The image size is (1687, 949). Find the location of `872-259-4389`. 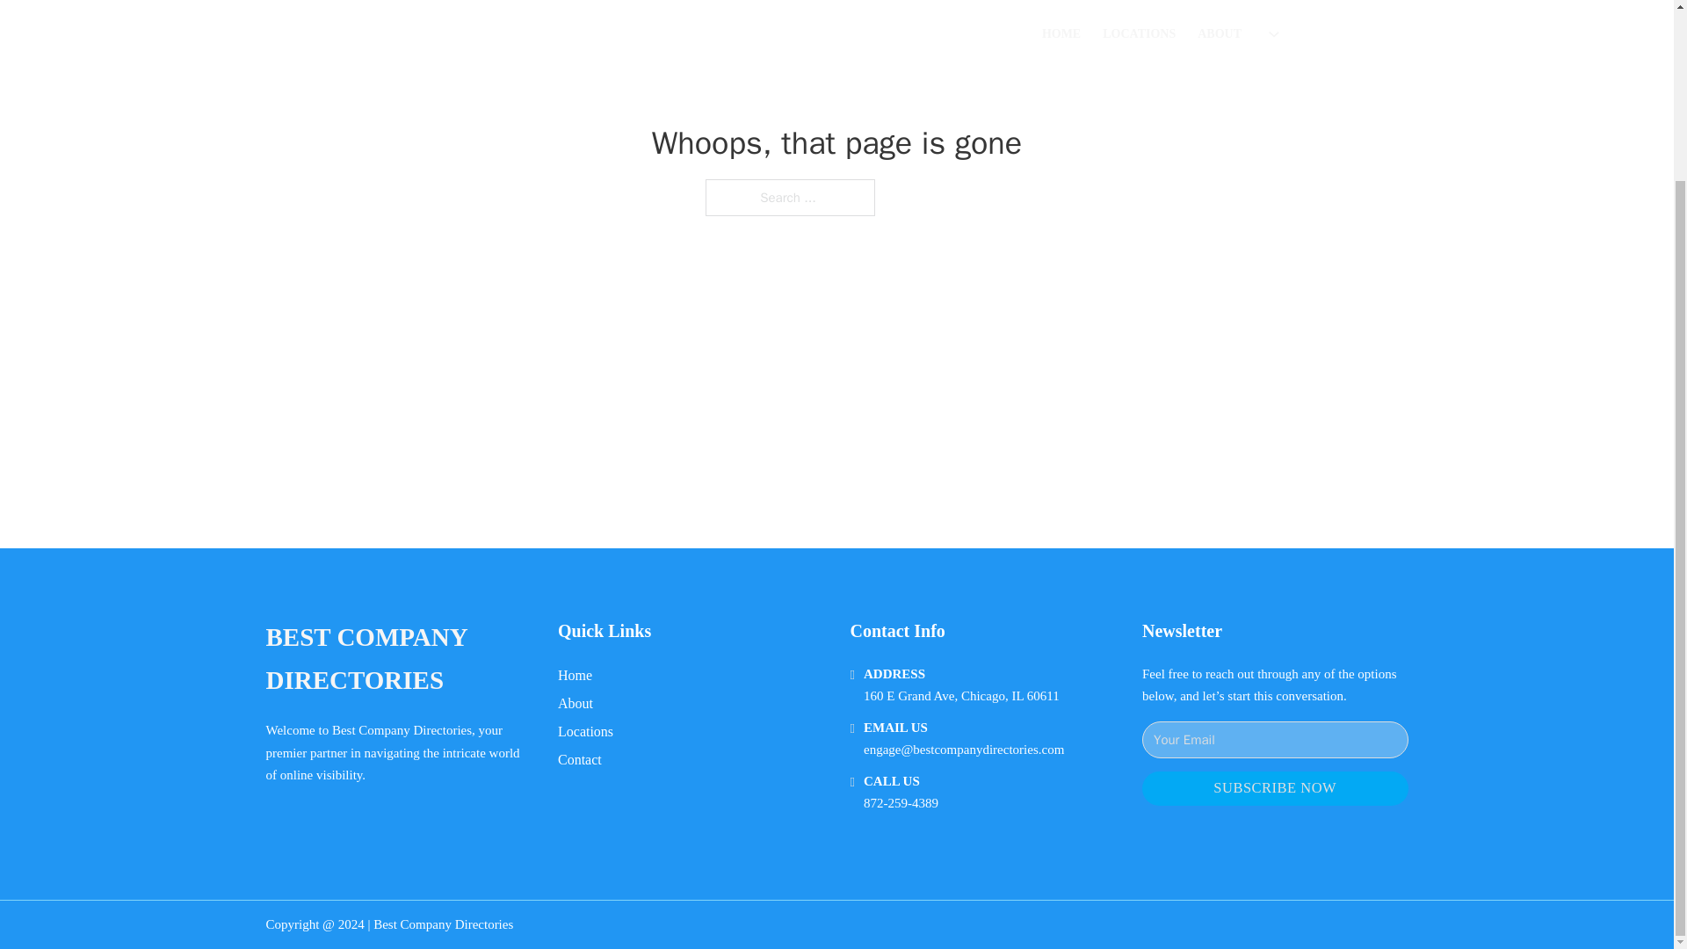

872-259-4389 is located at coordinates (901, 803).